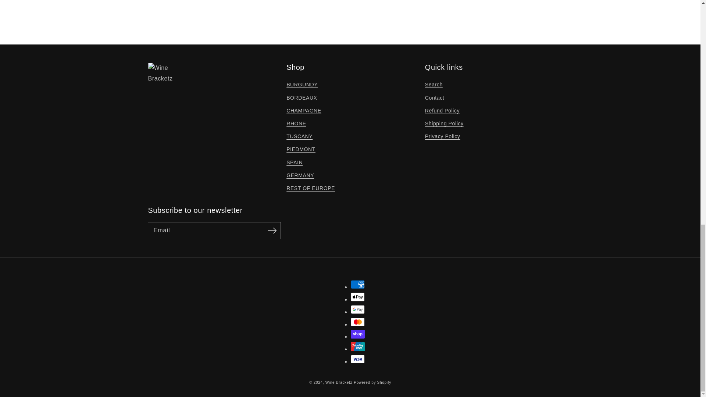  What do you see at coordinates (358, 334) in the screenshot?
I see `Shop Pay` at bounding box center [358, 334].